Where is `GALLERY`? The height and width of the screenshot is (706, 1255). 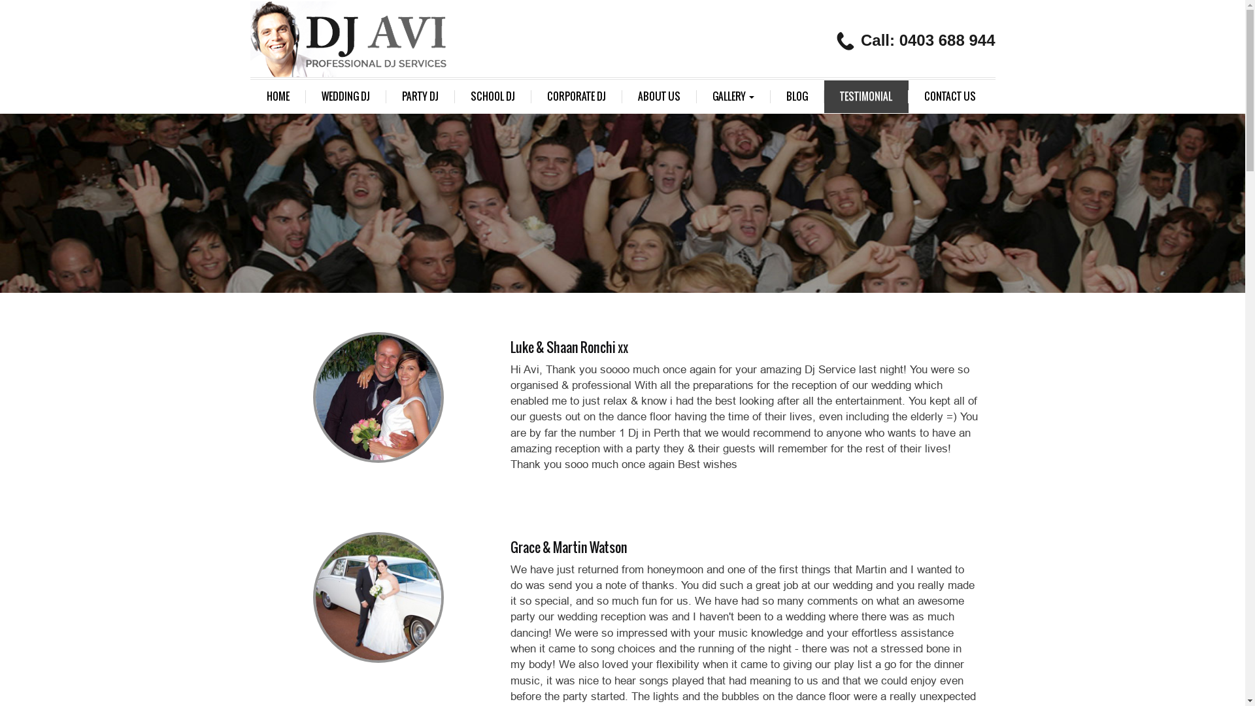 GALLERY is located at coordinates (733, 97).